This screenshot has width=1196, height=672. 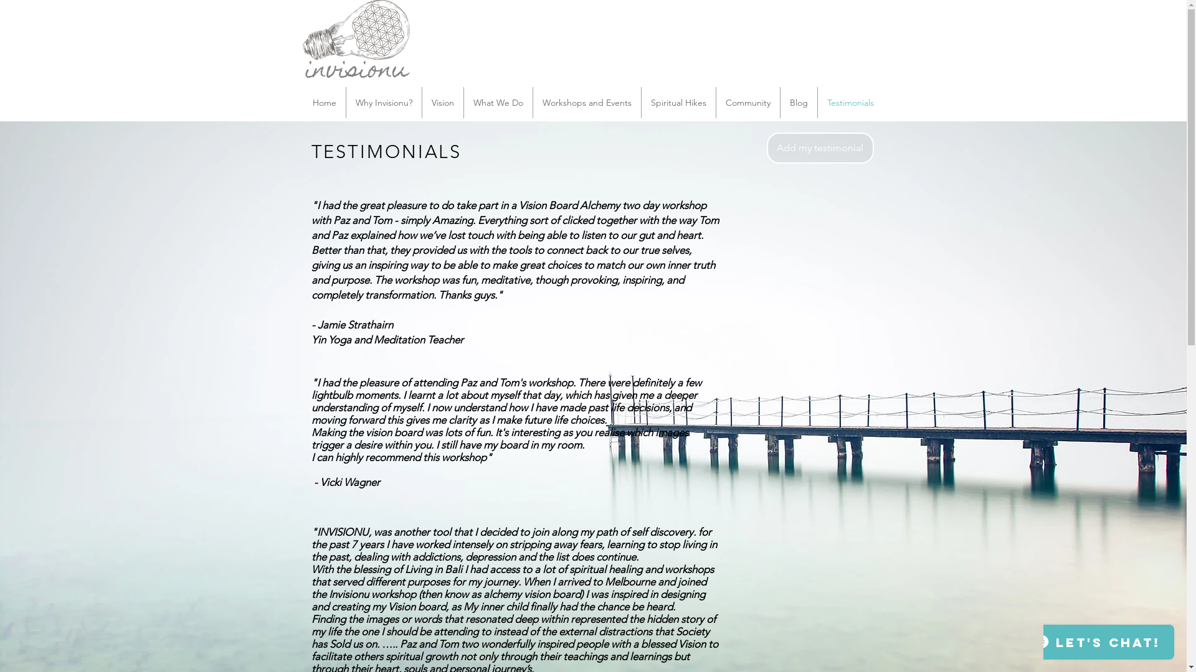 I want to click on Community, so click(x=748, y=103).